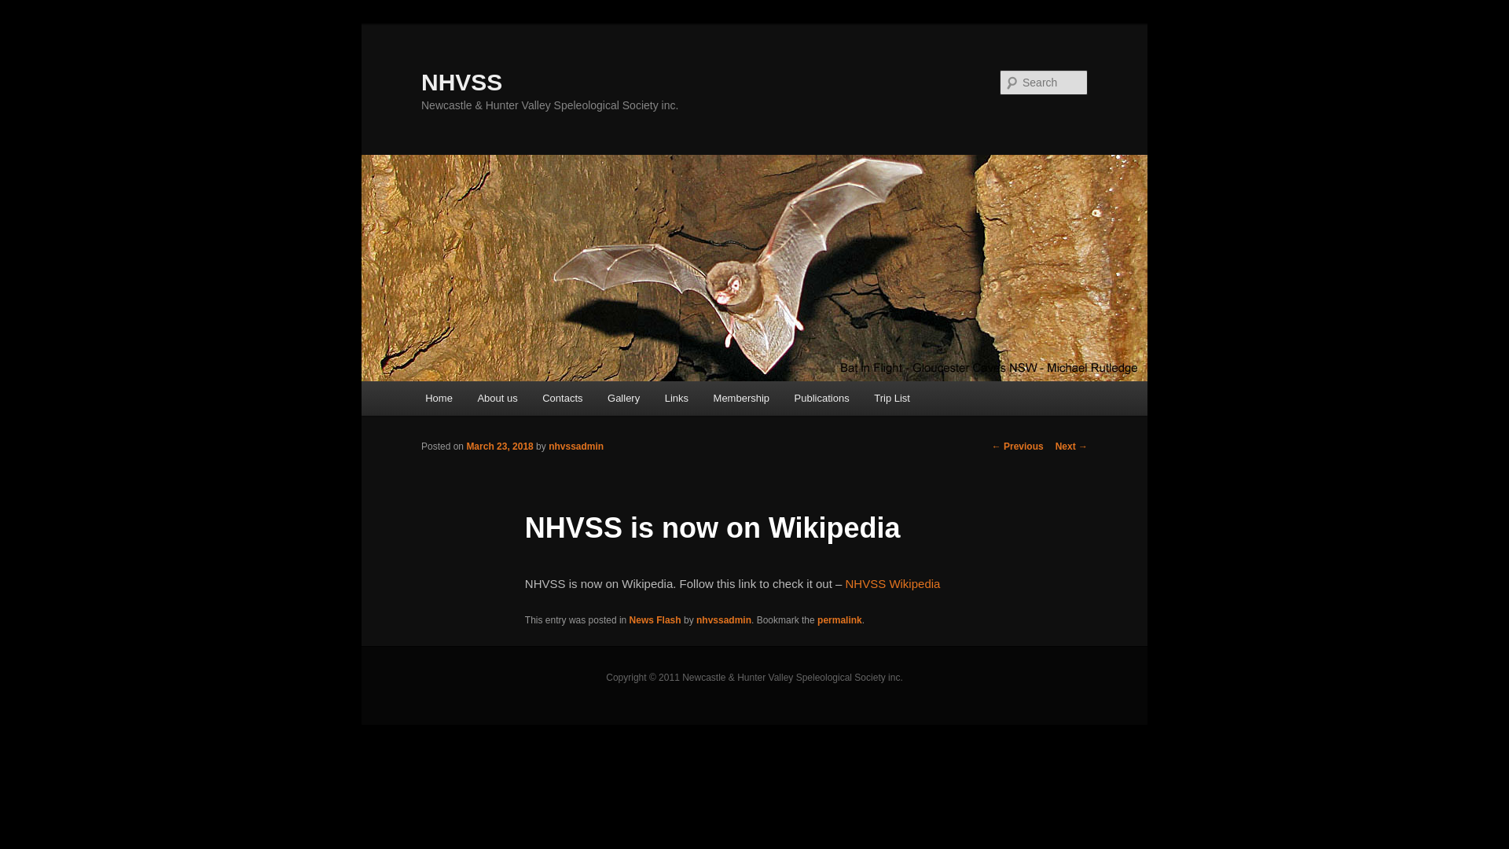 The image size is (1509, 849). I want to click on nhvssadmin, so click(724, 620).